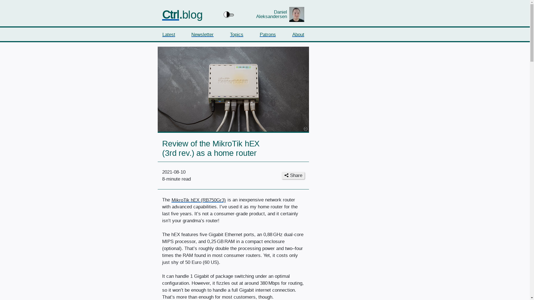 This screenshot has width=534, height=300. Describe the element at coordinates (268, 34) in the screenshot. I see `Patrons` at that location.